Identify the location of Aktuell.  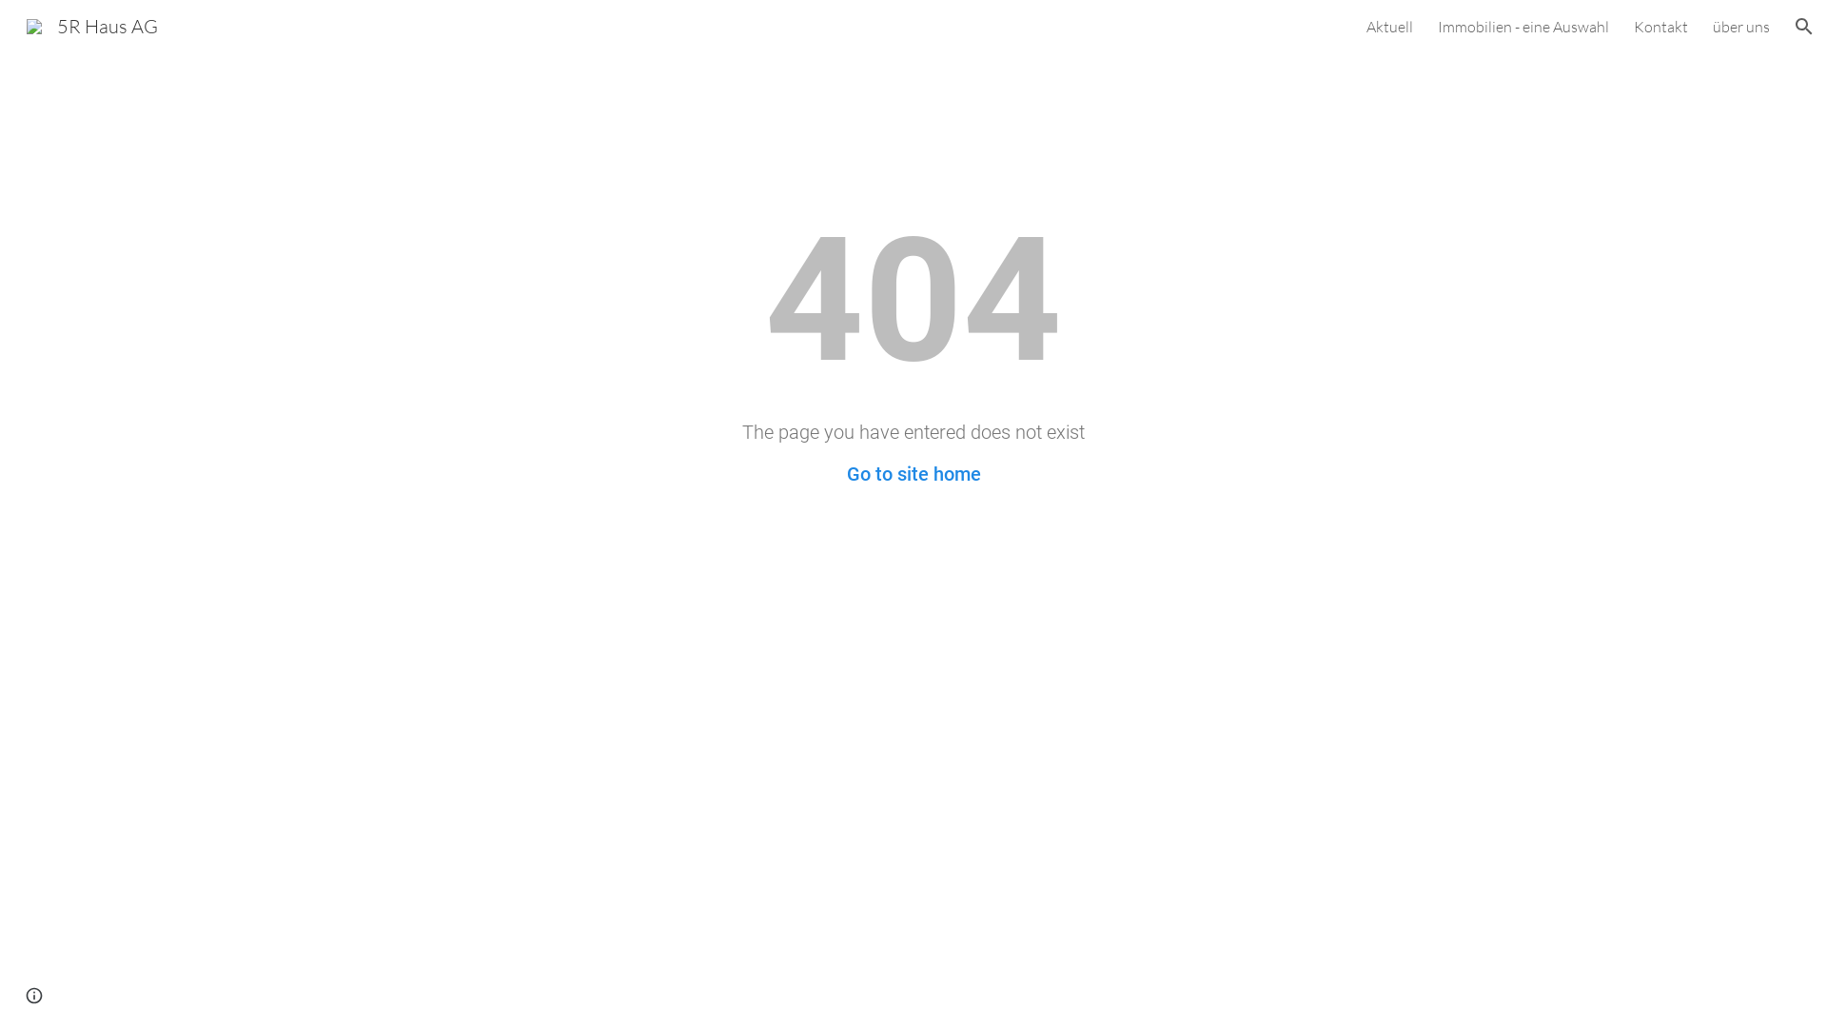
(1389, 27).